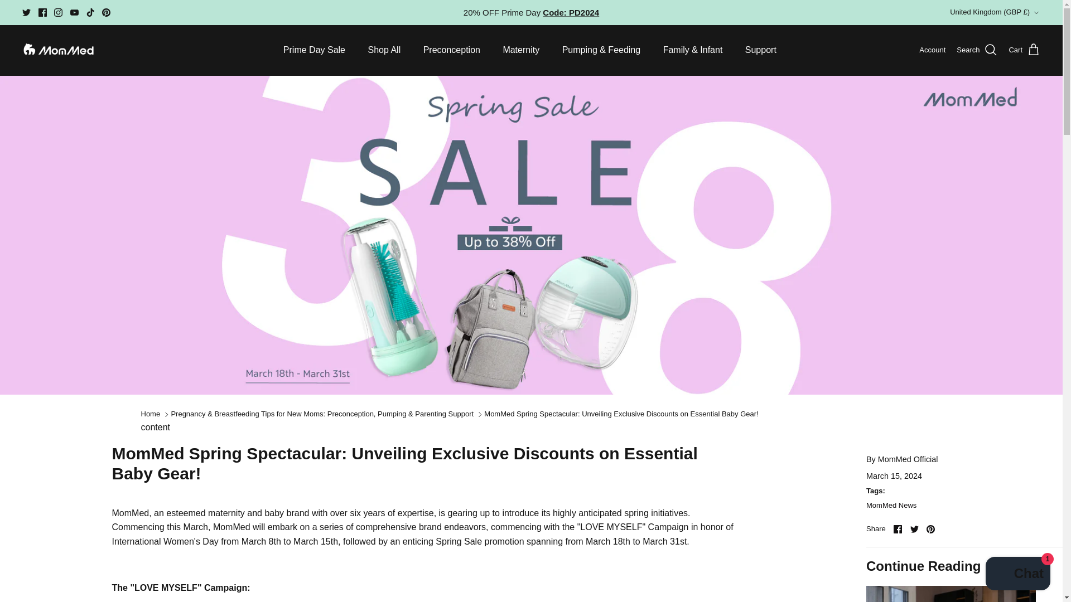 This screenshot has width=1071, height=602. Describe the element at coordinates (58, 12) in the screenshot. I see `Instagram` at that location.